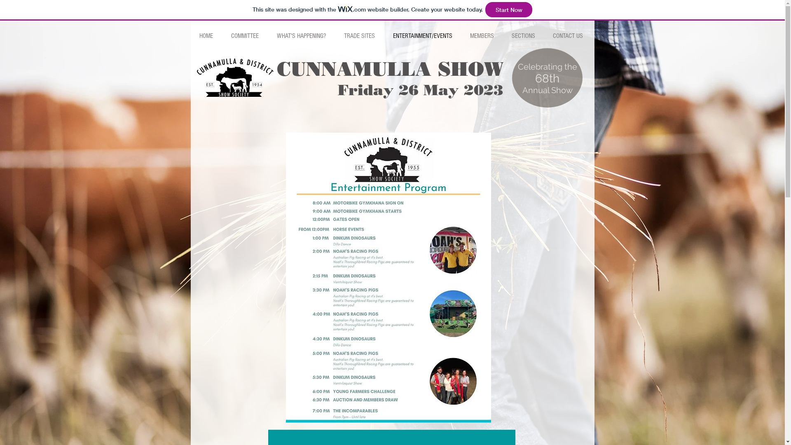  What do you see at coordinates (568, 36) in the screenshot?
I see `CONTACT US` at bounding box center [568, 36].